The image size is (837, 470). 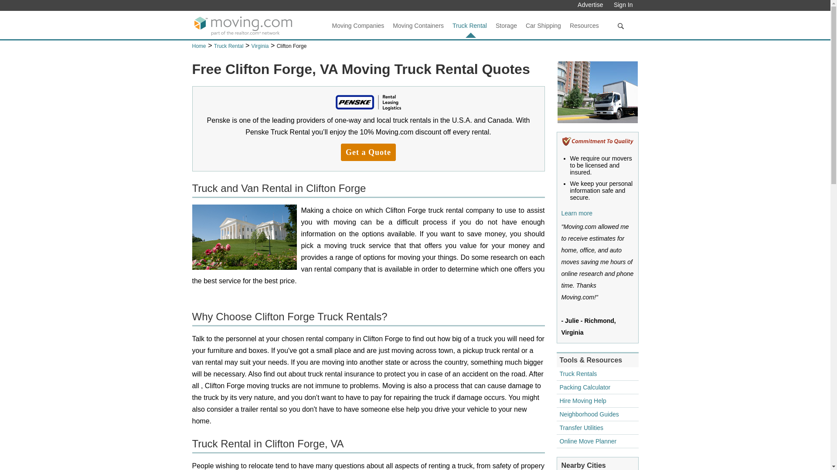 I want to click on Sign In, so click(x=626, y=5).